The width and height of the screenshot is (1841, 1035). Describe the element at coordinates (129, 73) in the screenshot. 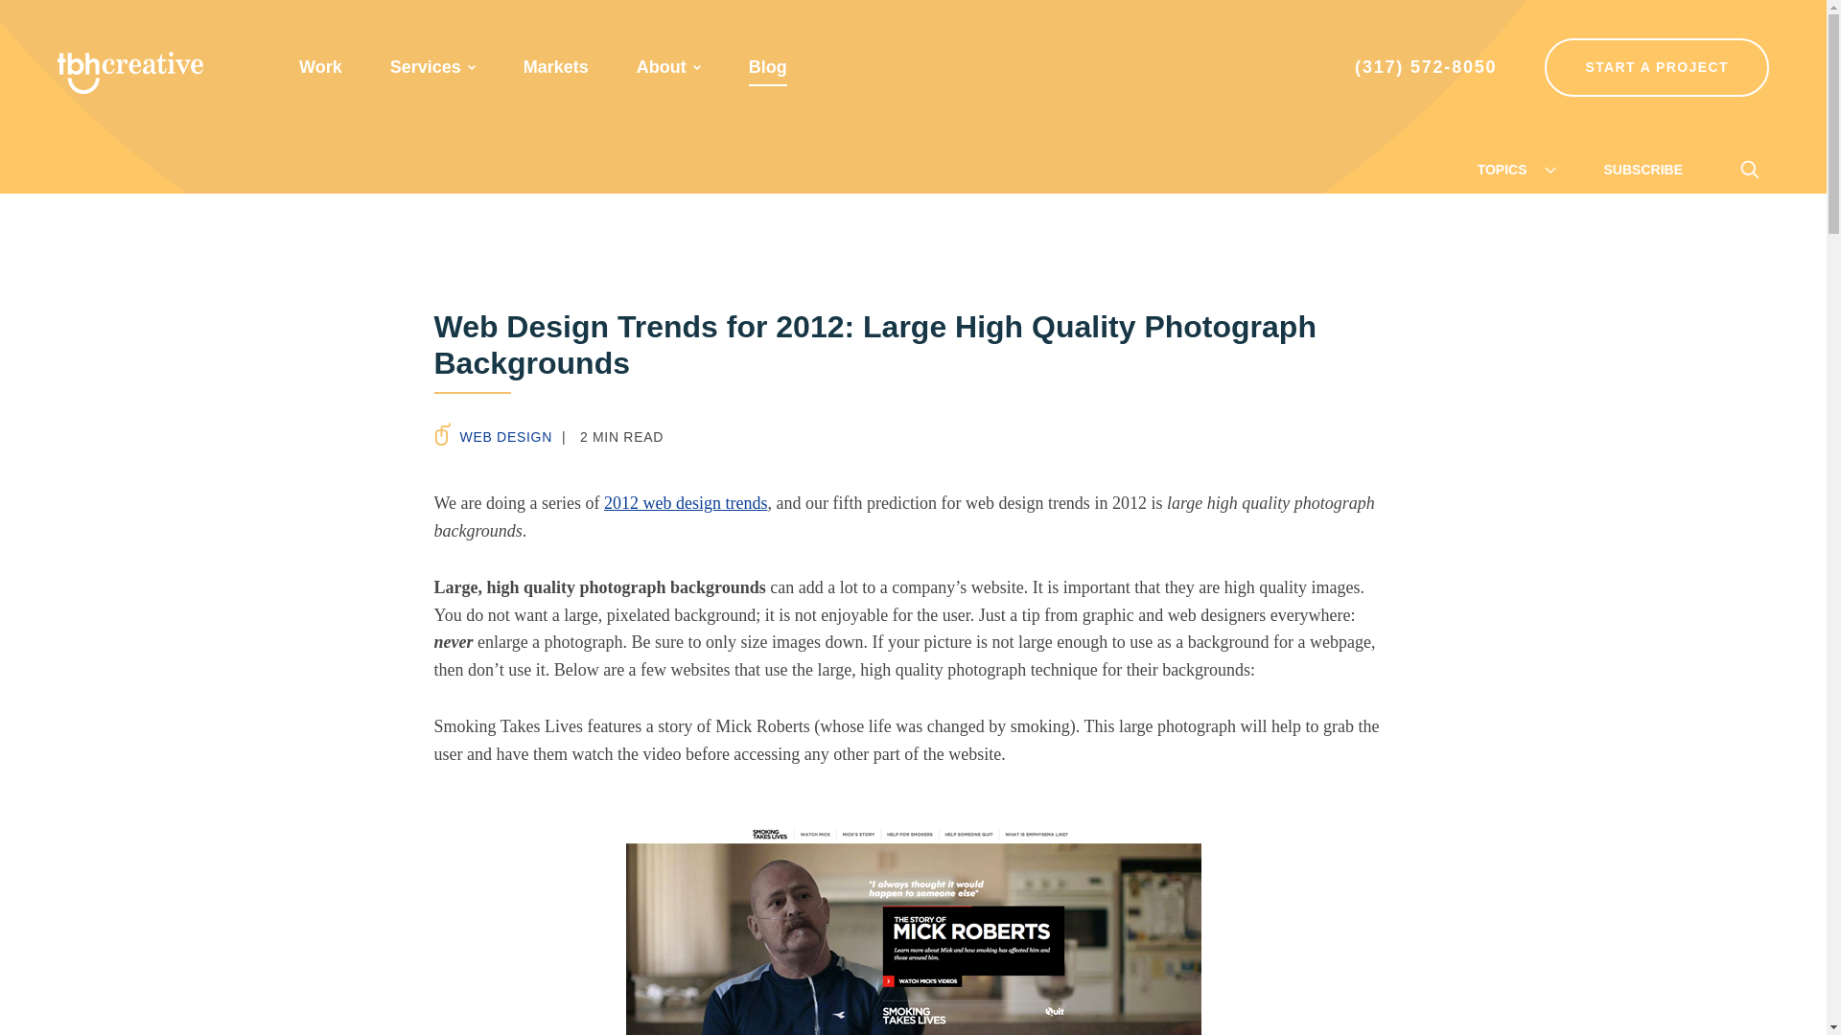

I see `TBH Creative` at that location.